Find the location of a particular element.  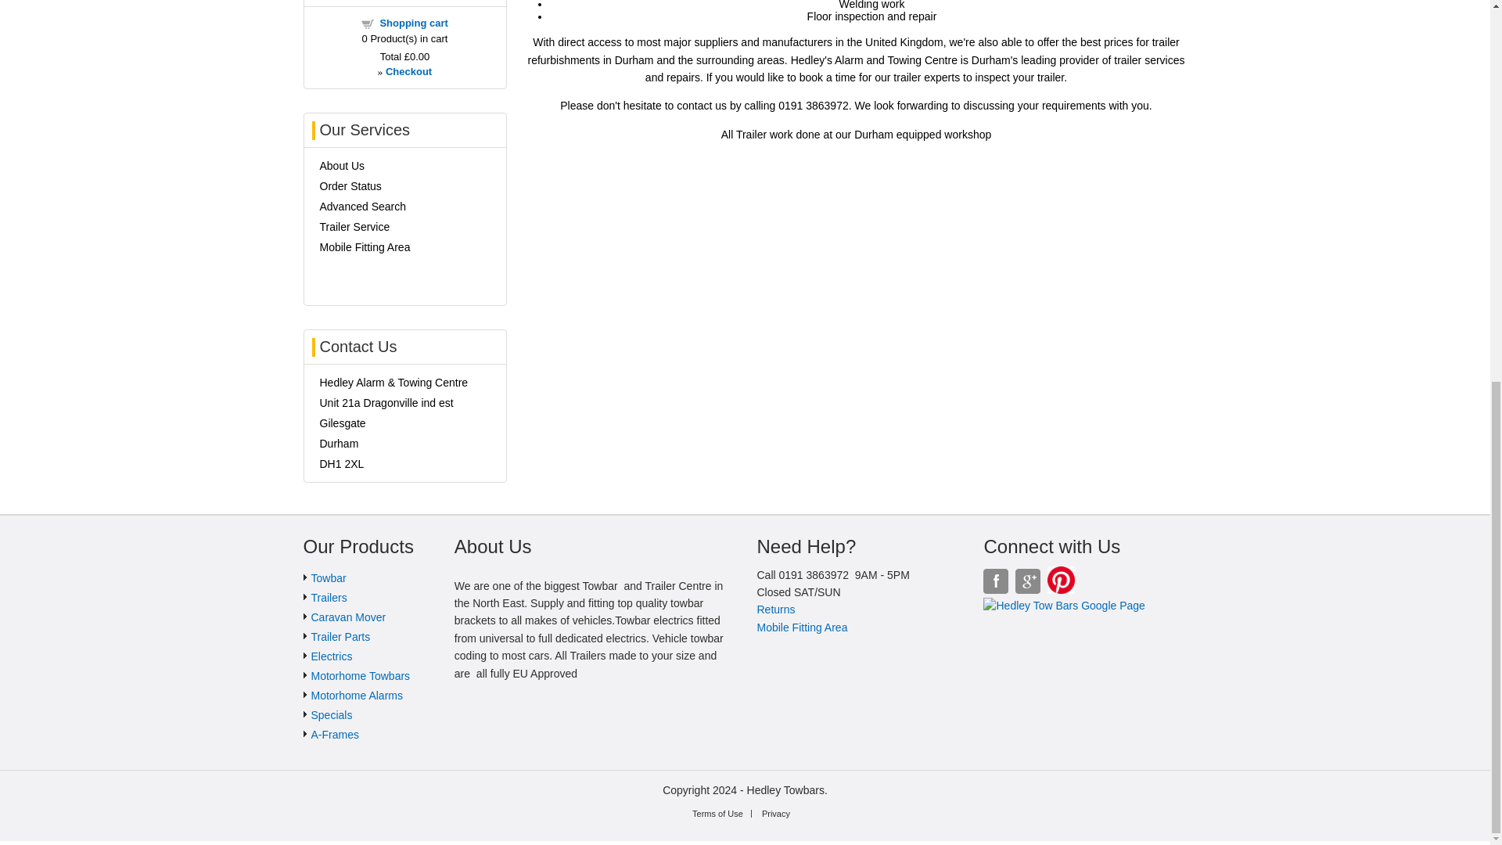

Shopping cart is located at coordinates (413, 22).